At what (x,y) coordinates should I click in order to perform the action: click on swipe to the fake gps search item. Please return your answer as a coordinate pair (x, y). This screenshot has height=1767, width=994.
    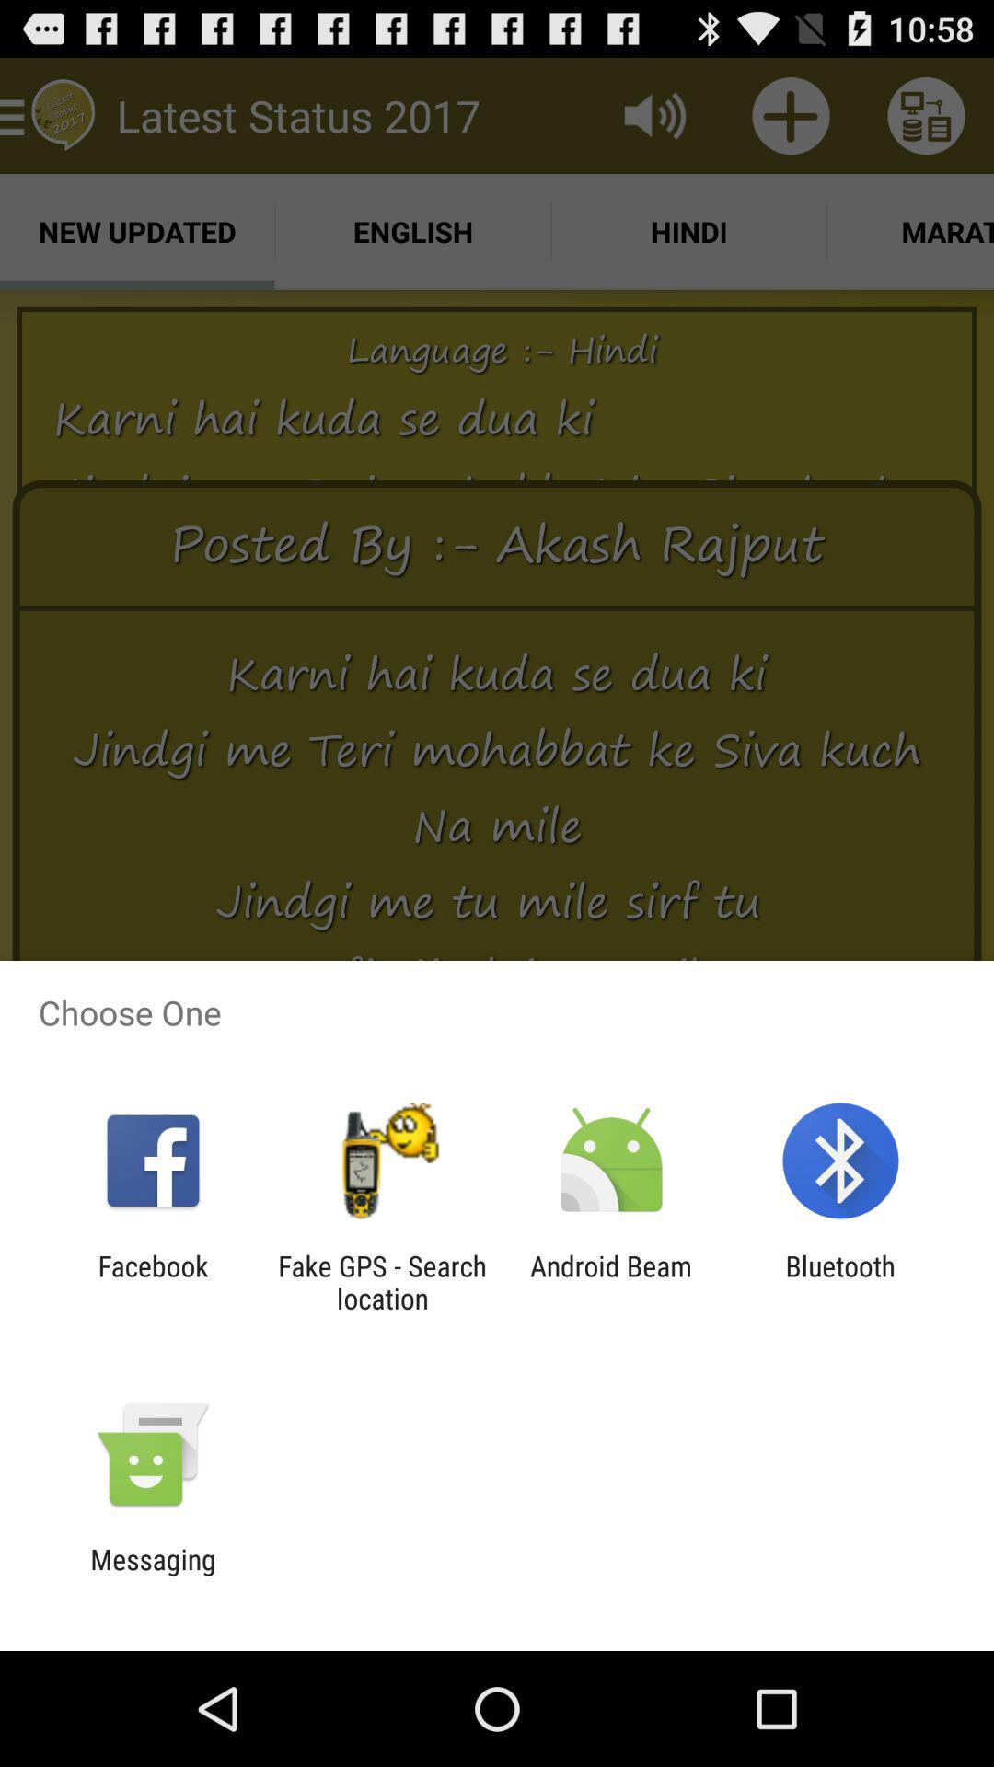
    Looking at the image, I should click on (382, 1282).